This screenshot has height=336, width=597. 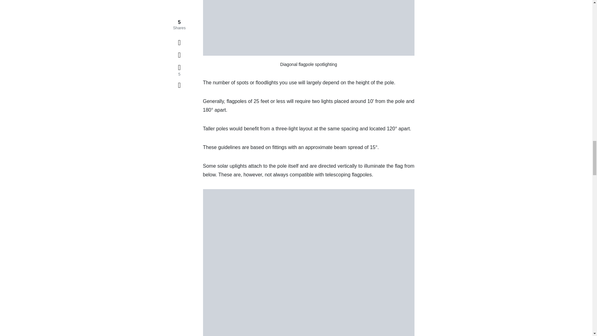 I want to click on Diagonal flagpole spot lighting. , so click(x=308, y=28).